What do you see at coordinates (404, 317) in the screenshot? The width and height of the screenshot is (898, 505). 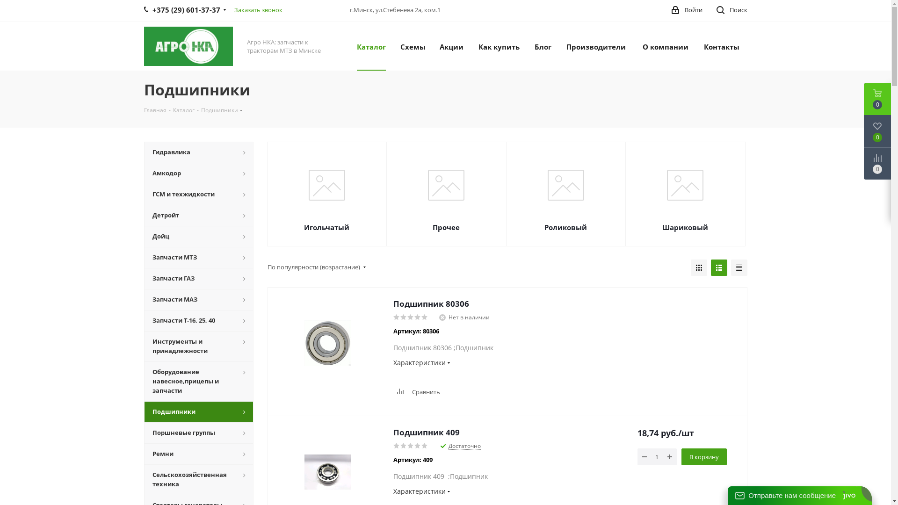 I see `2` at bounding box center [404, 317].